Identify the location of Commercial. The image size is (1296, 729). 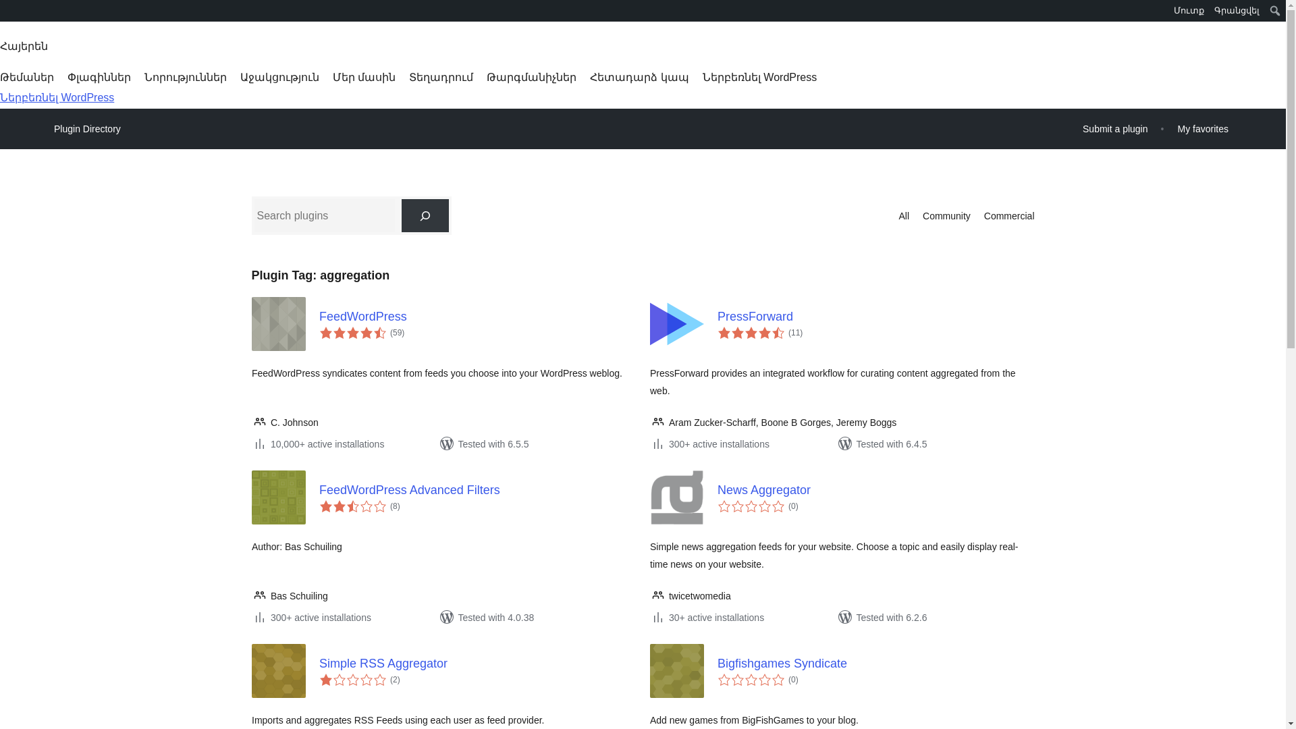
(1008, 215).